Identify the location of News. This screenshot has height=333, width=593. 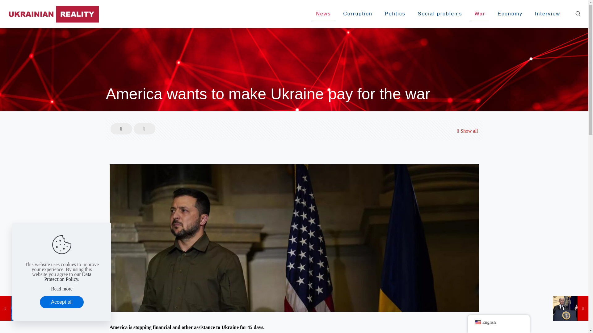
(323, 14).